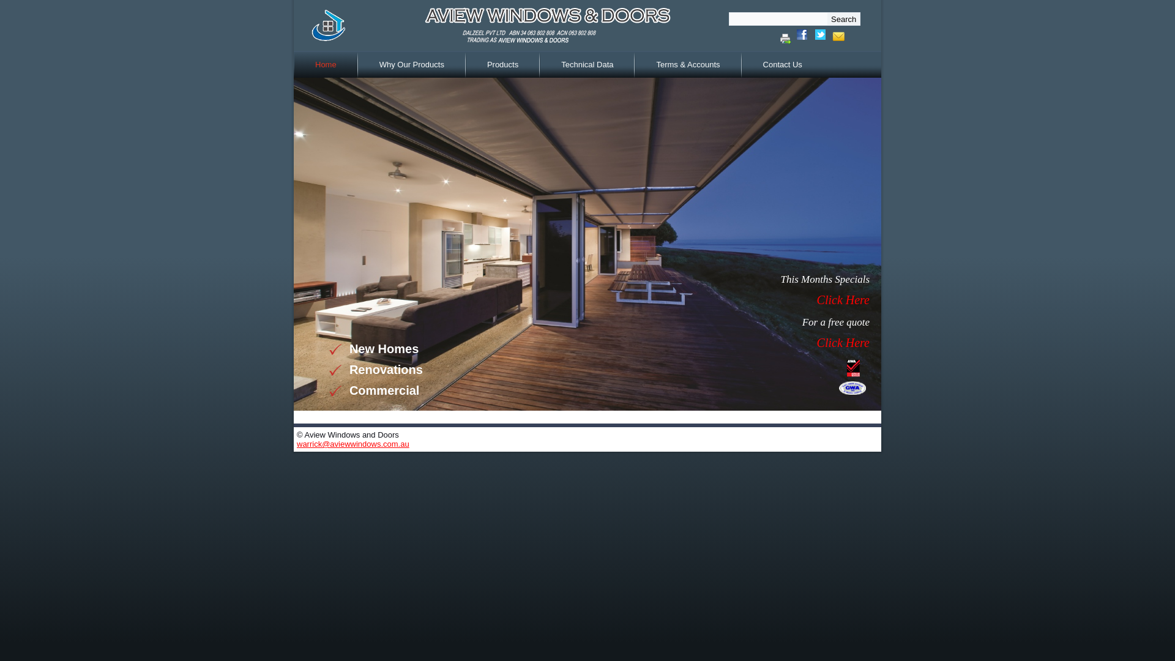  What do you see at coordinates (353, 444) in the screenshot?
I see `warrick@aviewwindows.com.au` at bounding box center [353, 444].